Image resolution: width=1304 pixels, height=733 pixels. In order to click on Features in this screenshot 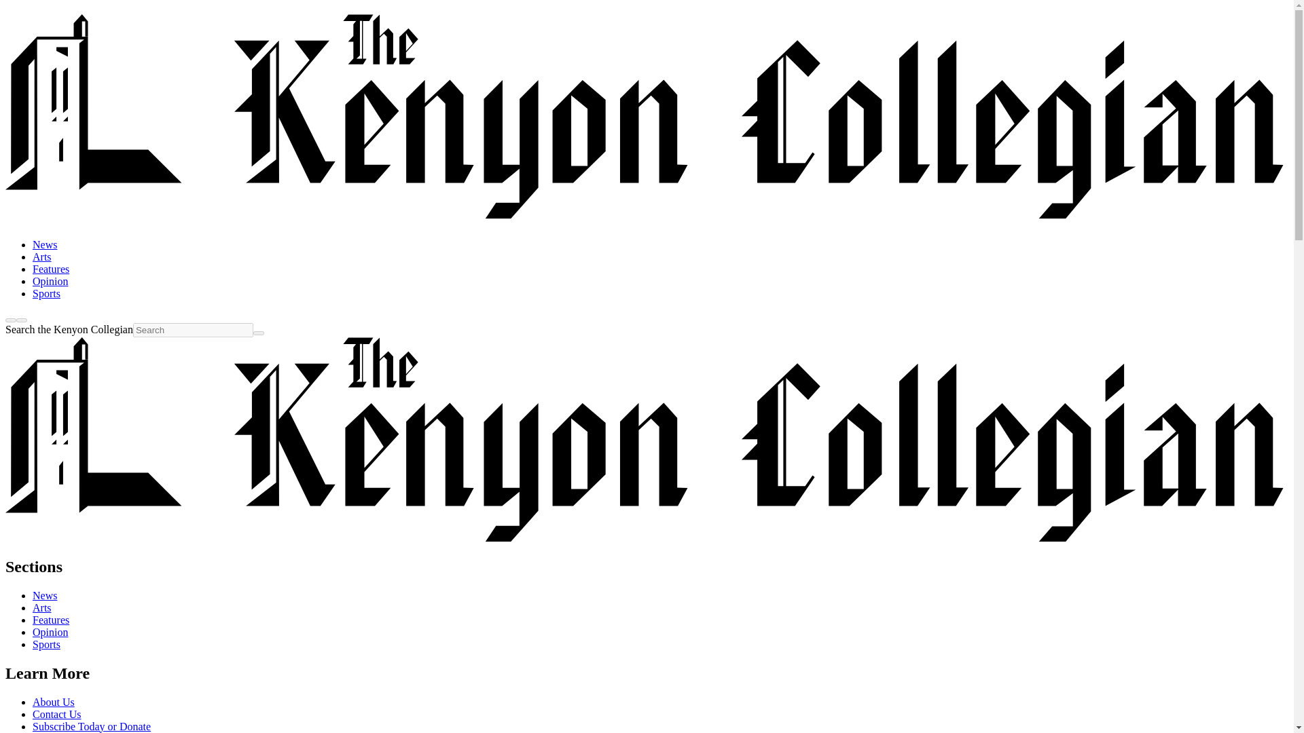, I will do `click(50, 620)`.